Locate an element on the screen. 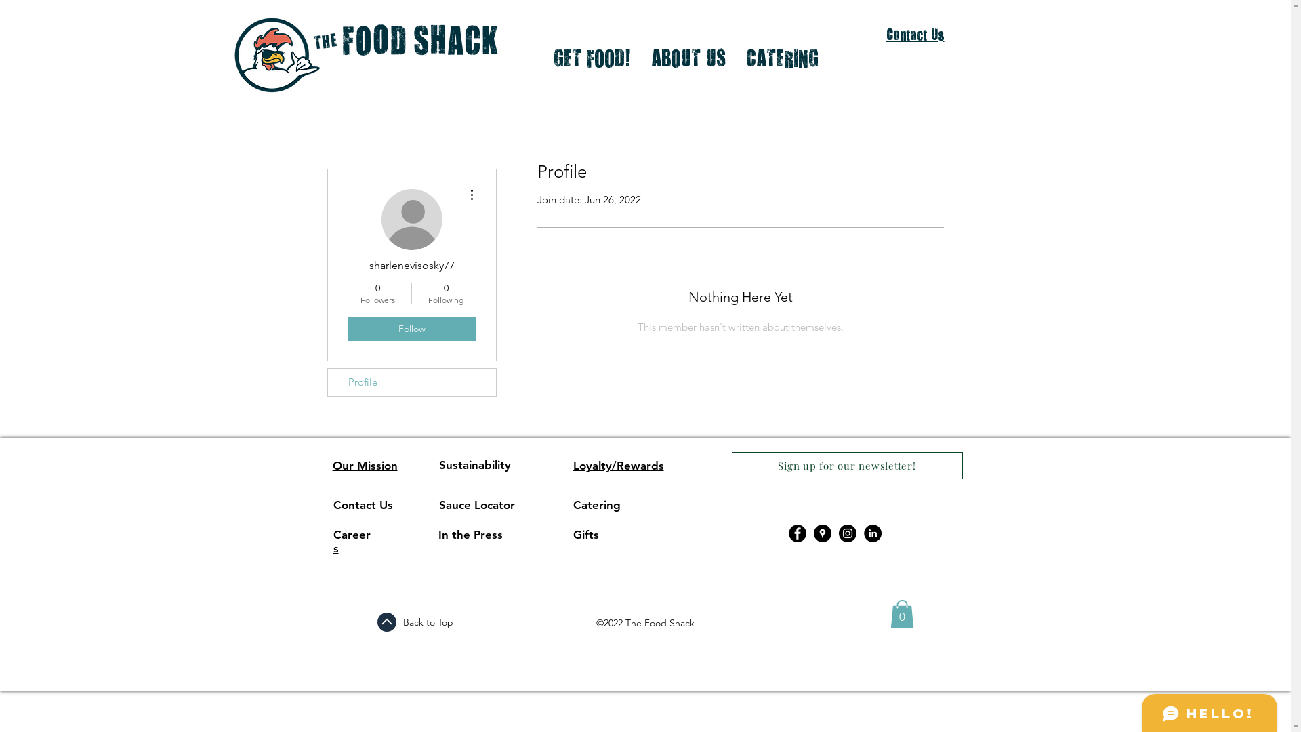 This screenshot has width=1301, height=732. Contact Us is located at coordinates (915, 35).